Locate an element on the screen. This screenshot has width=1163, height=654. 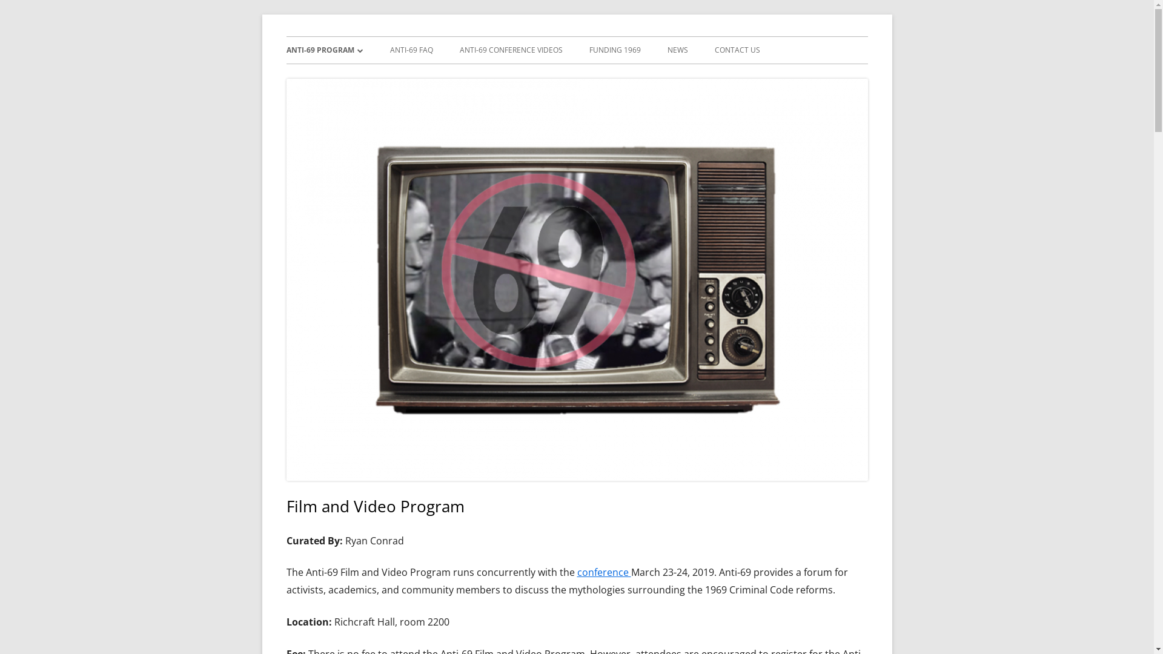
ANTI-69 FAQ is located at coordinates (412, 50).